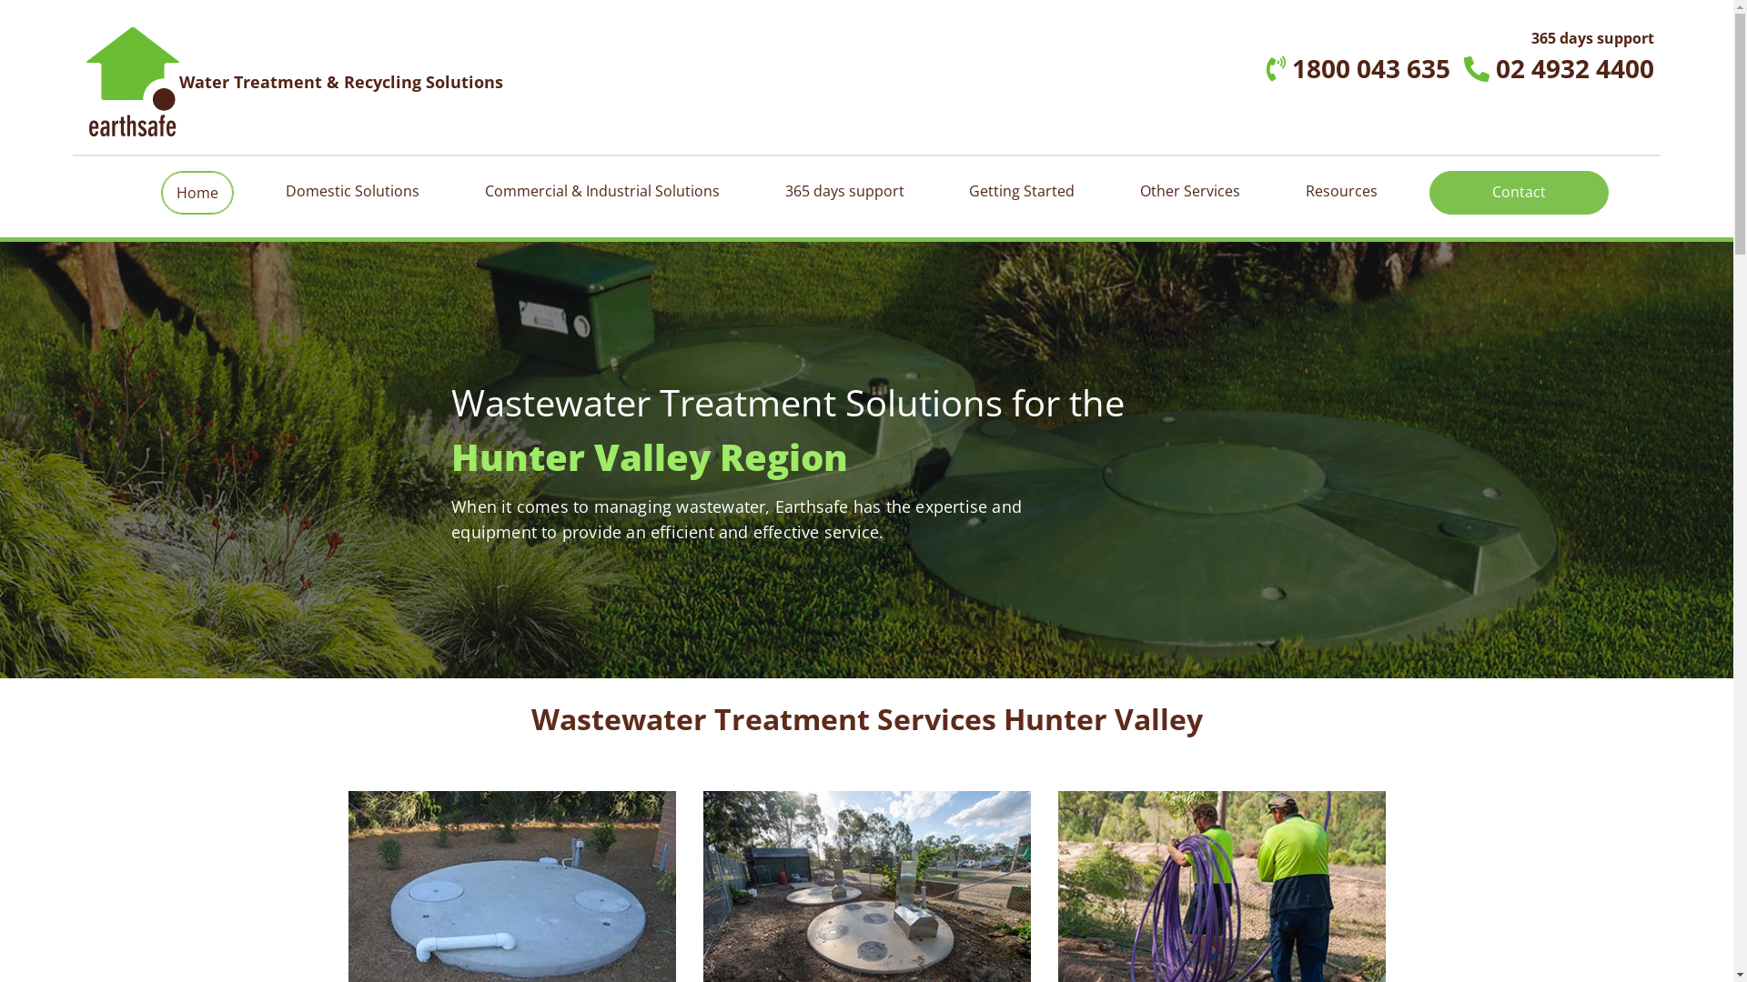  What do you see at coordinates (197, 193) in the screenshot?
I see `Home` at bounding box center [197, 193].